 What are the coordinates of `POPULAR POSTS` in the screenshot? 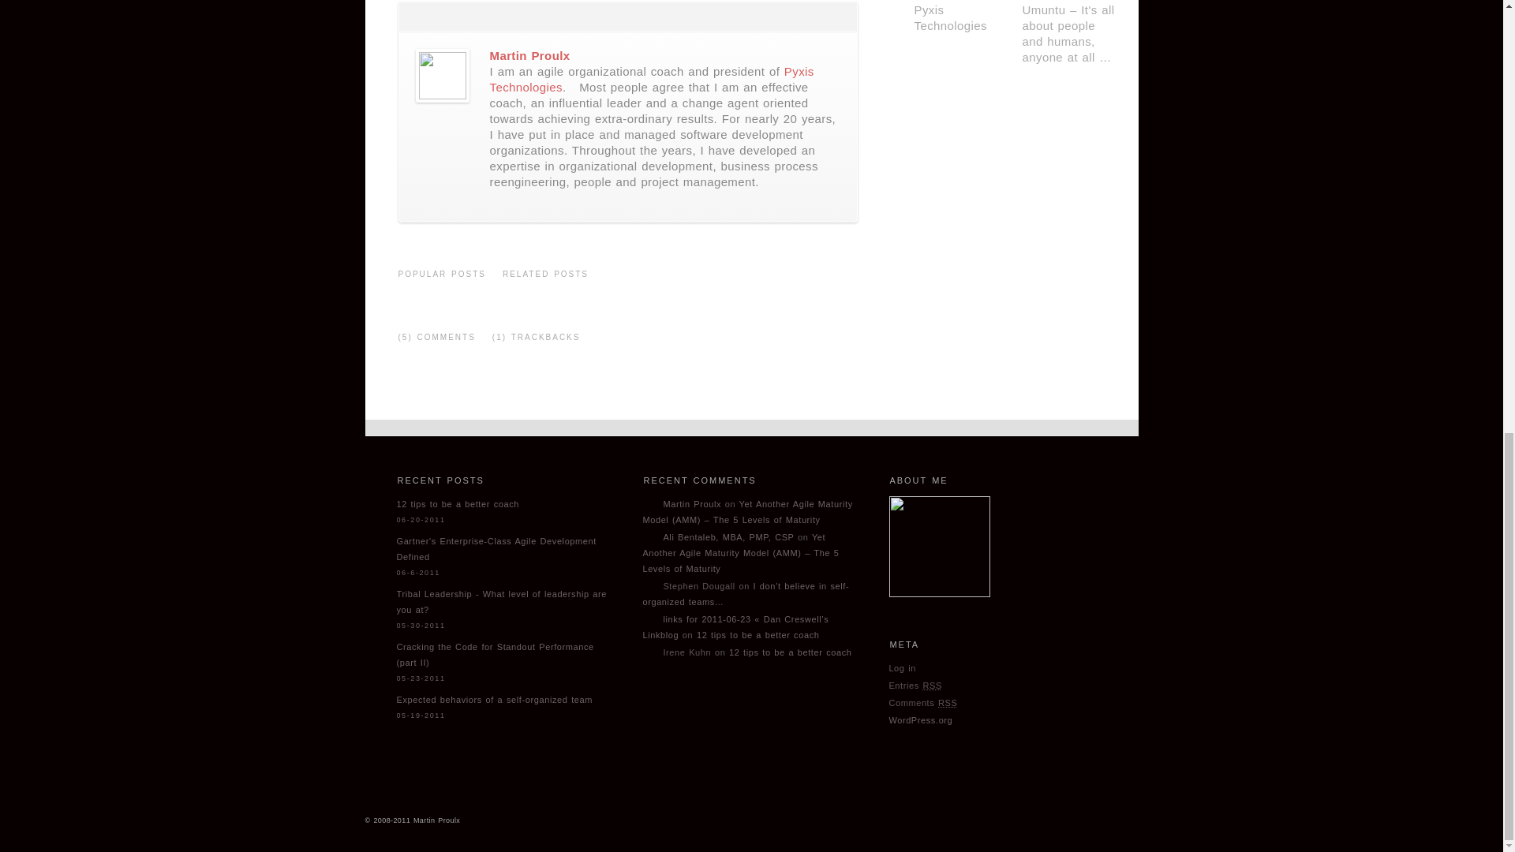 It's located at (442, 280).